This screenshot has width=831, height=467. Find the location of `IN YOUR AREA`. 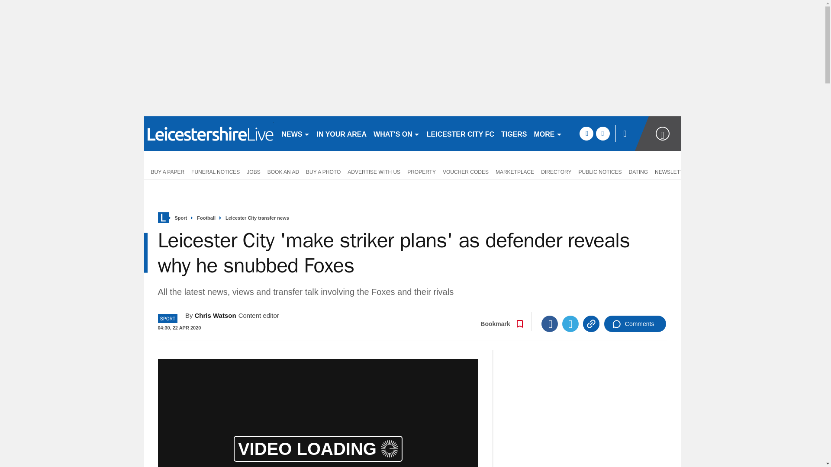

IN YOUR AREA is located at coordinates (342, 133).